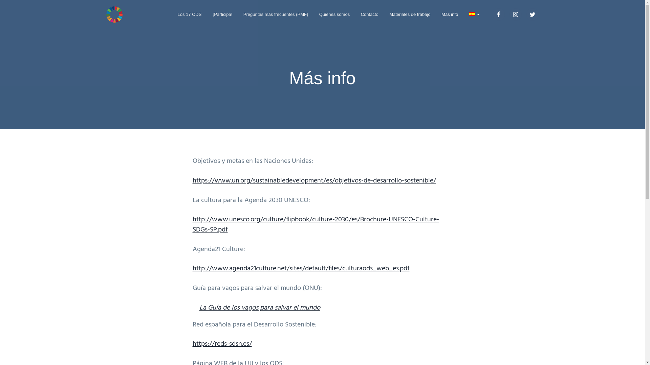  Describe the element at coordinates (137, 26) in the screenshot. I see `17 objetivos y un mapa` at that location.